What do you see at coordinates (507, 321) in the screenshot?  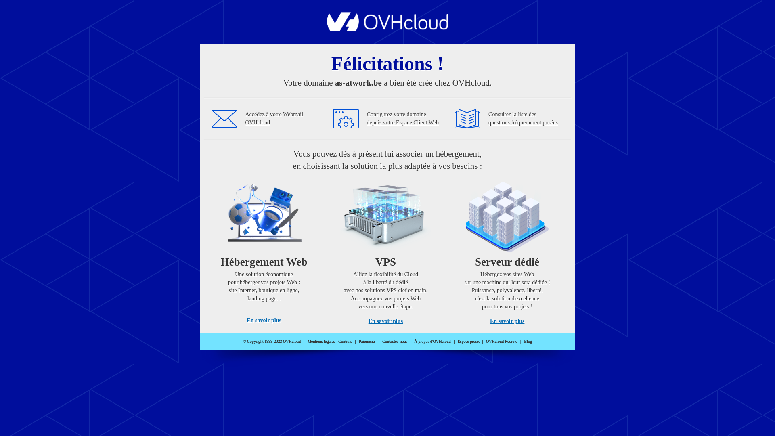 I see `En savoir plus` at bounding box center [507, 321].